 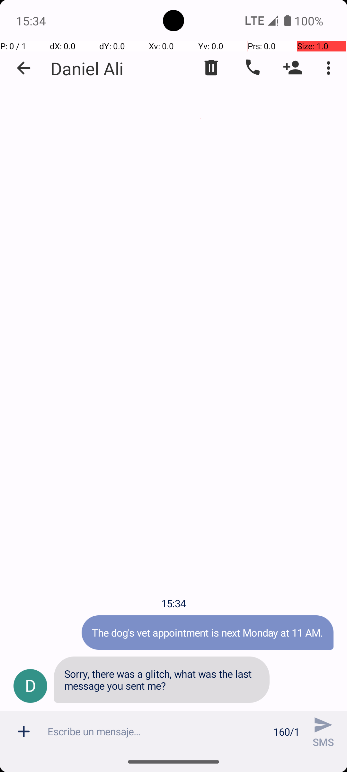 What do you see at coordinates (24, 731) in the screenshot?
I see `Archivo adjunto` at bounding box center [24, 731].